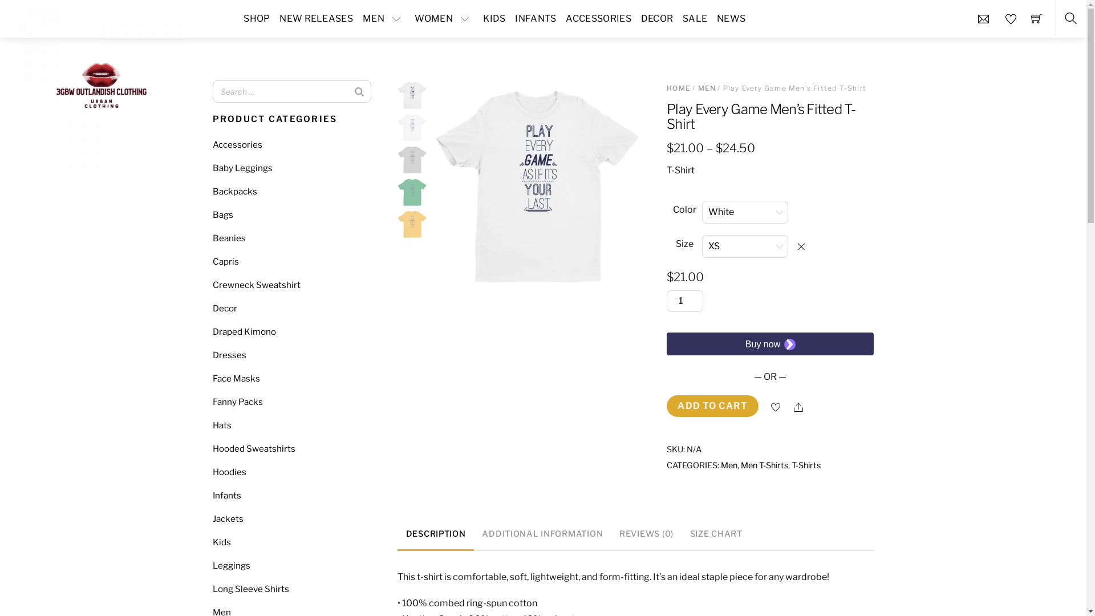 The image size is (1095, 616). I want to click on Men, so click(729, 465).